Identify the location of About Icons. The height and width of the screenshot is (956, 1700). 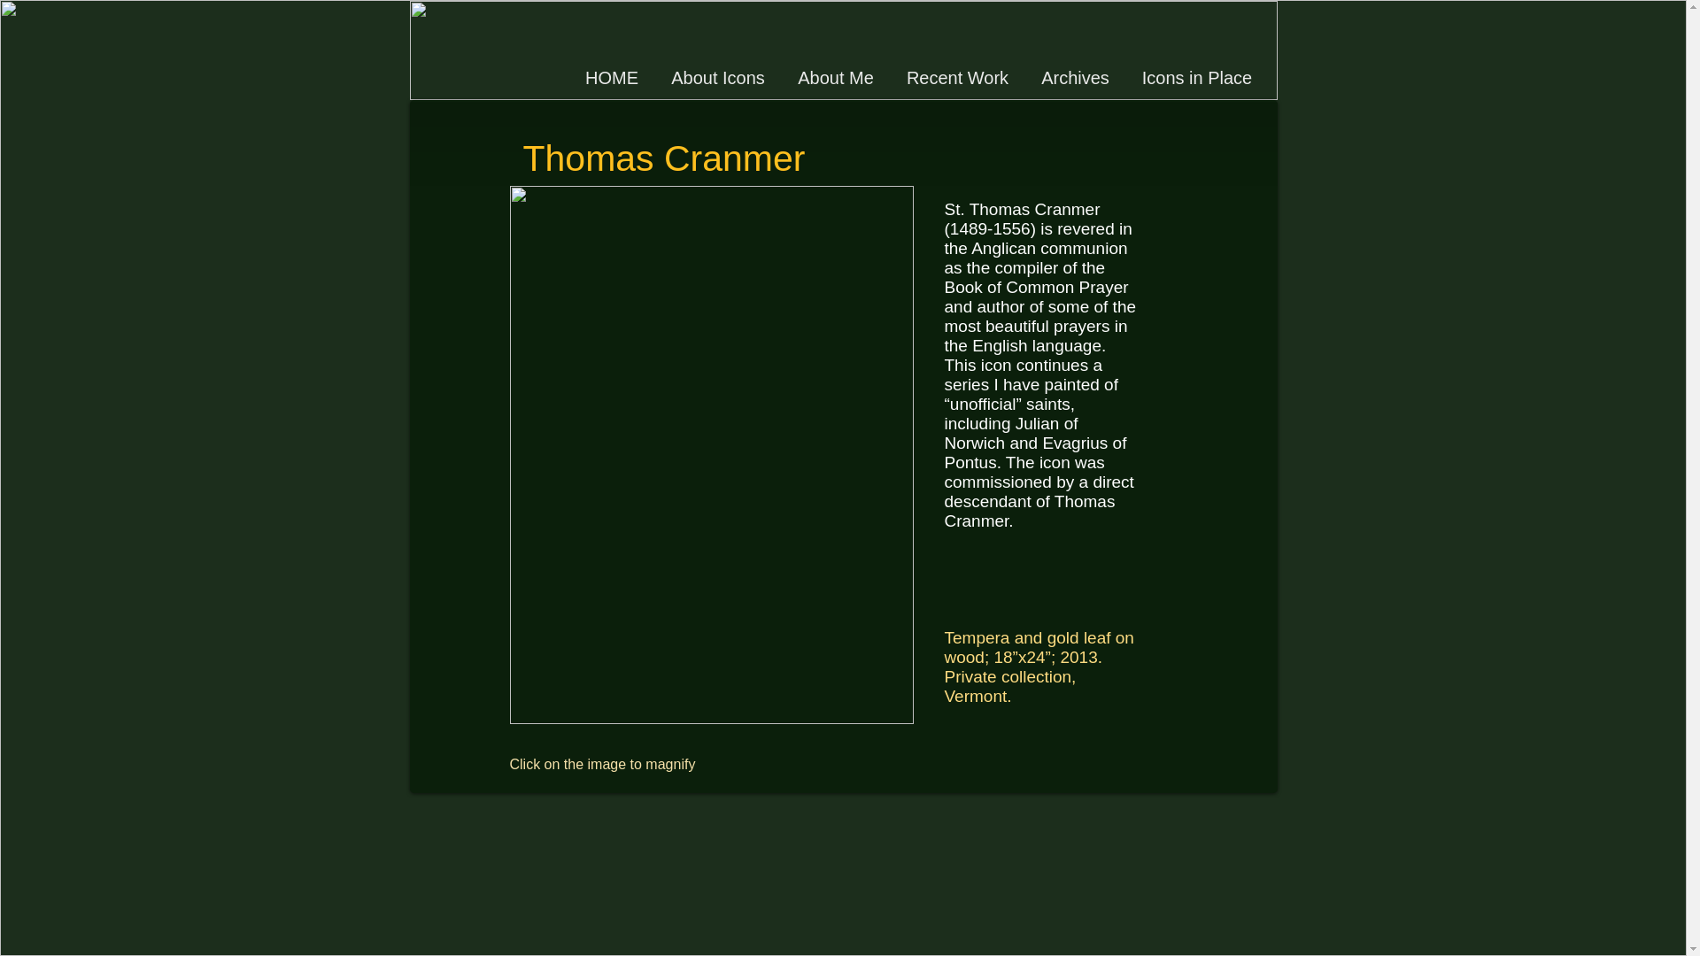
(718, 78).